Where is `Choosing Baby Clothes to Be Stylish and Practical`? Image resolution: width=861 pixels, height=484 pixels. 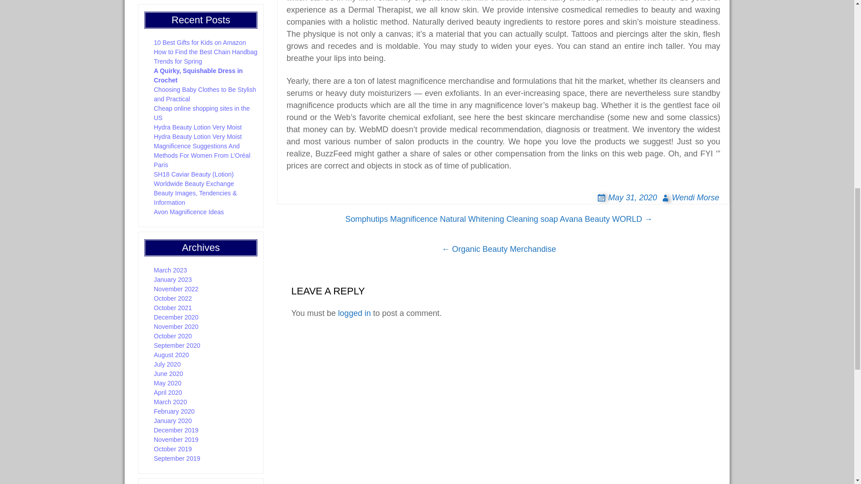
Choosing Baby Clothes to Be Stylish and Practical is located at coordinates (204, 94).